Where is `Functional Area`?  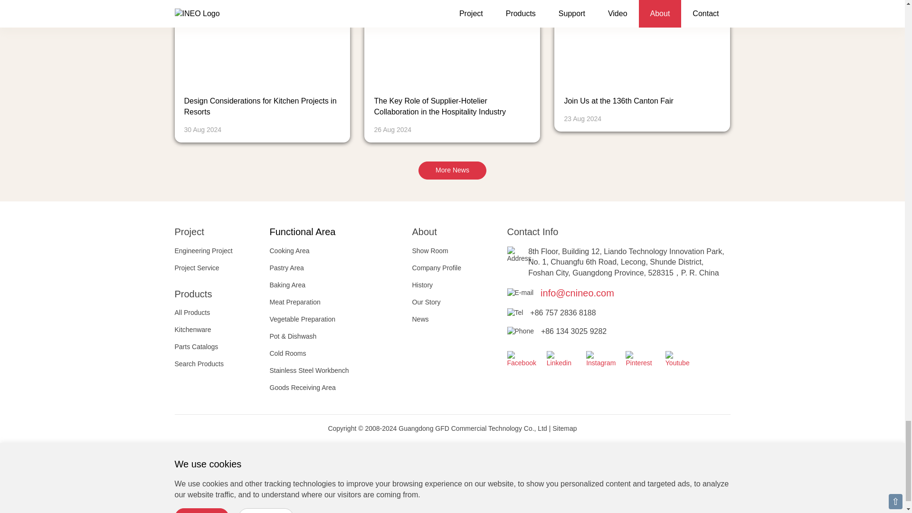
Functional Area is located at coordinates (303, 232).